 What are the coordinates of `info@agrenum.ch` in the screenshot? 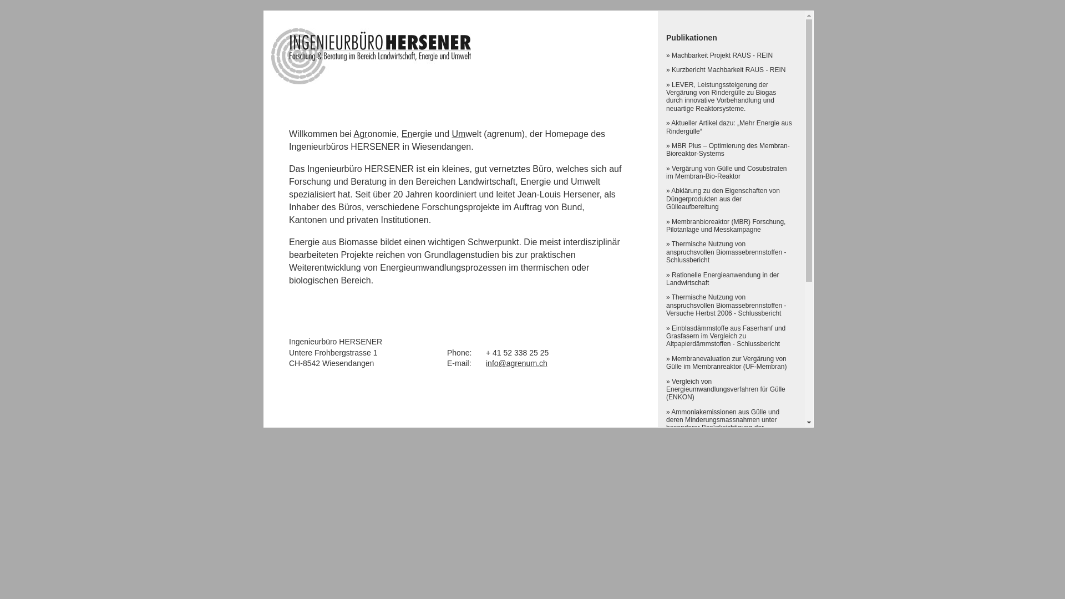 It's located at (517, 363).